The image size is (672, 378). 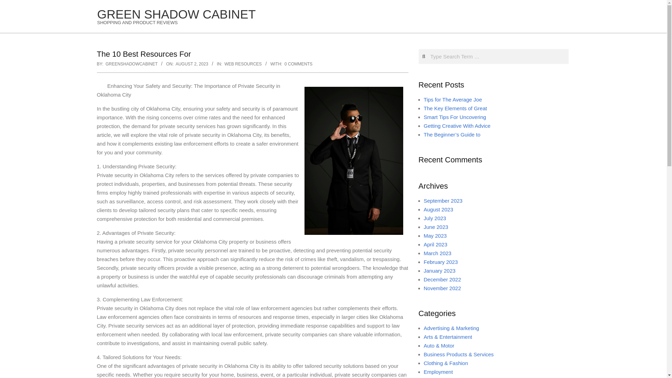 I want to click on March 2023, so click(x=437, y=253).